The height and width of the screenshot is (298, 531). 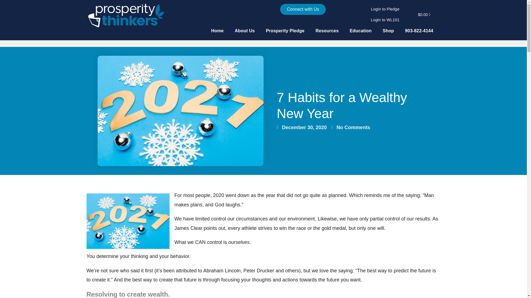 I want to click on 903-822-4144, so click(x=419, y=31).